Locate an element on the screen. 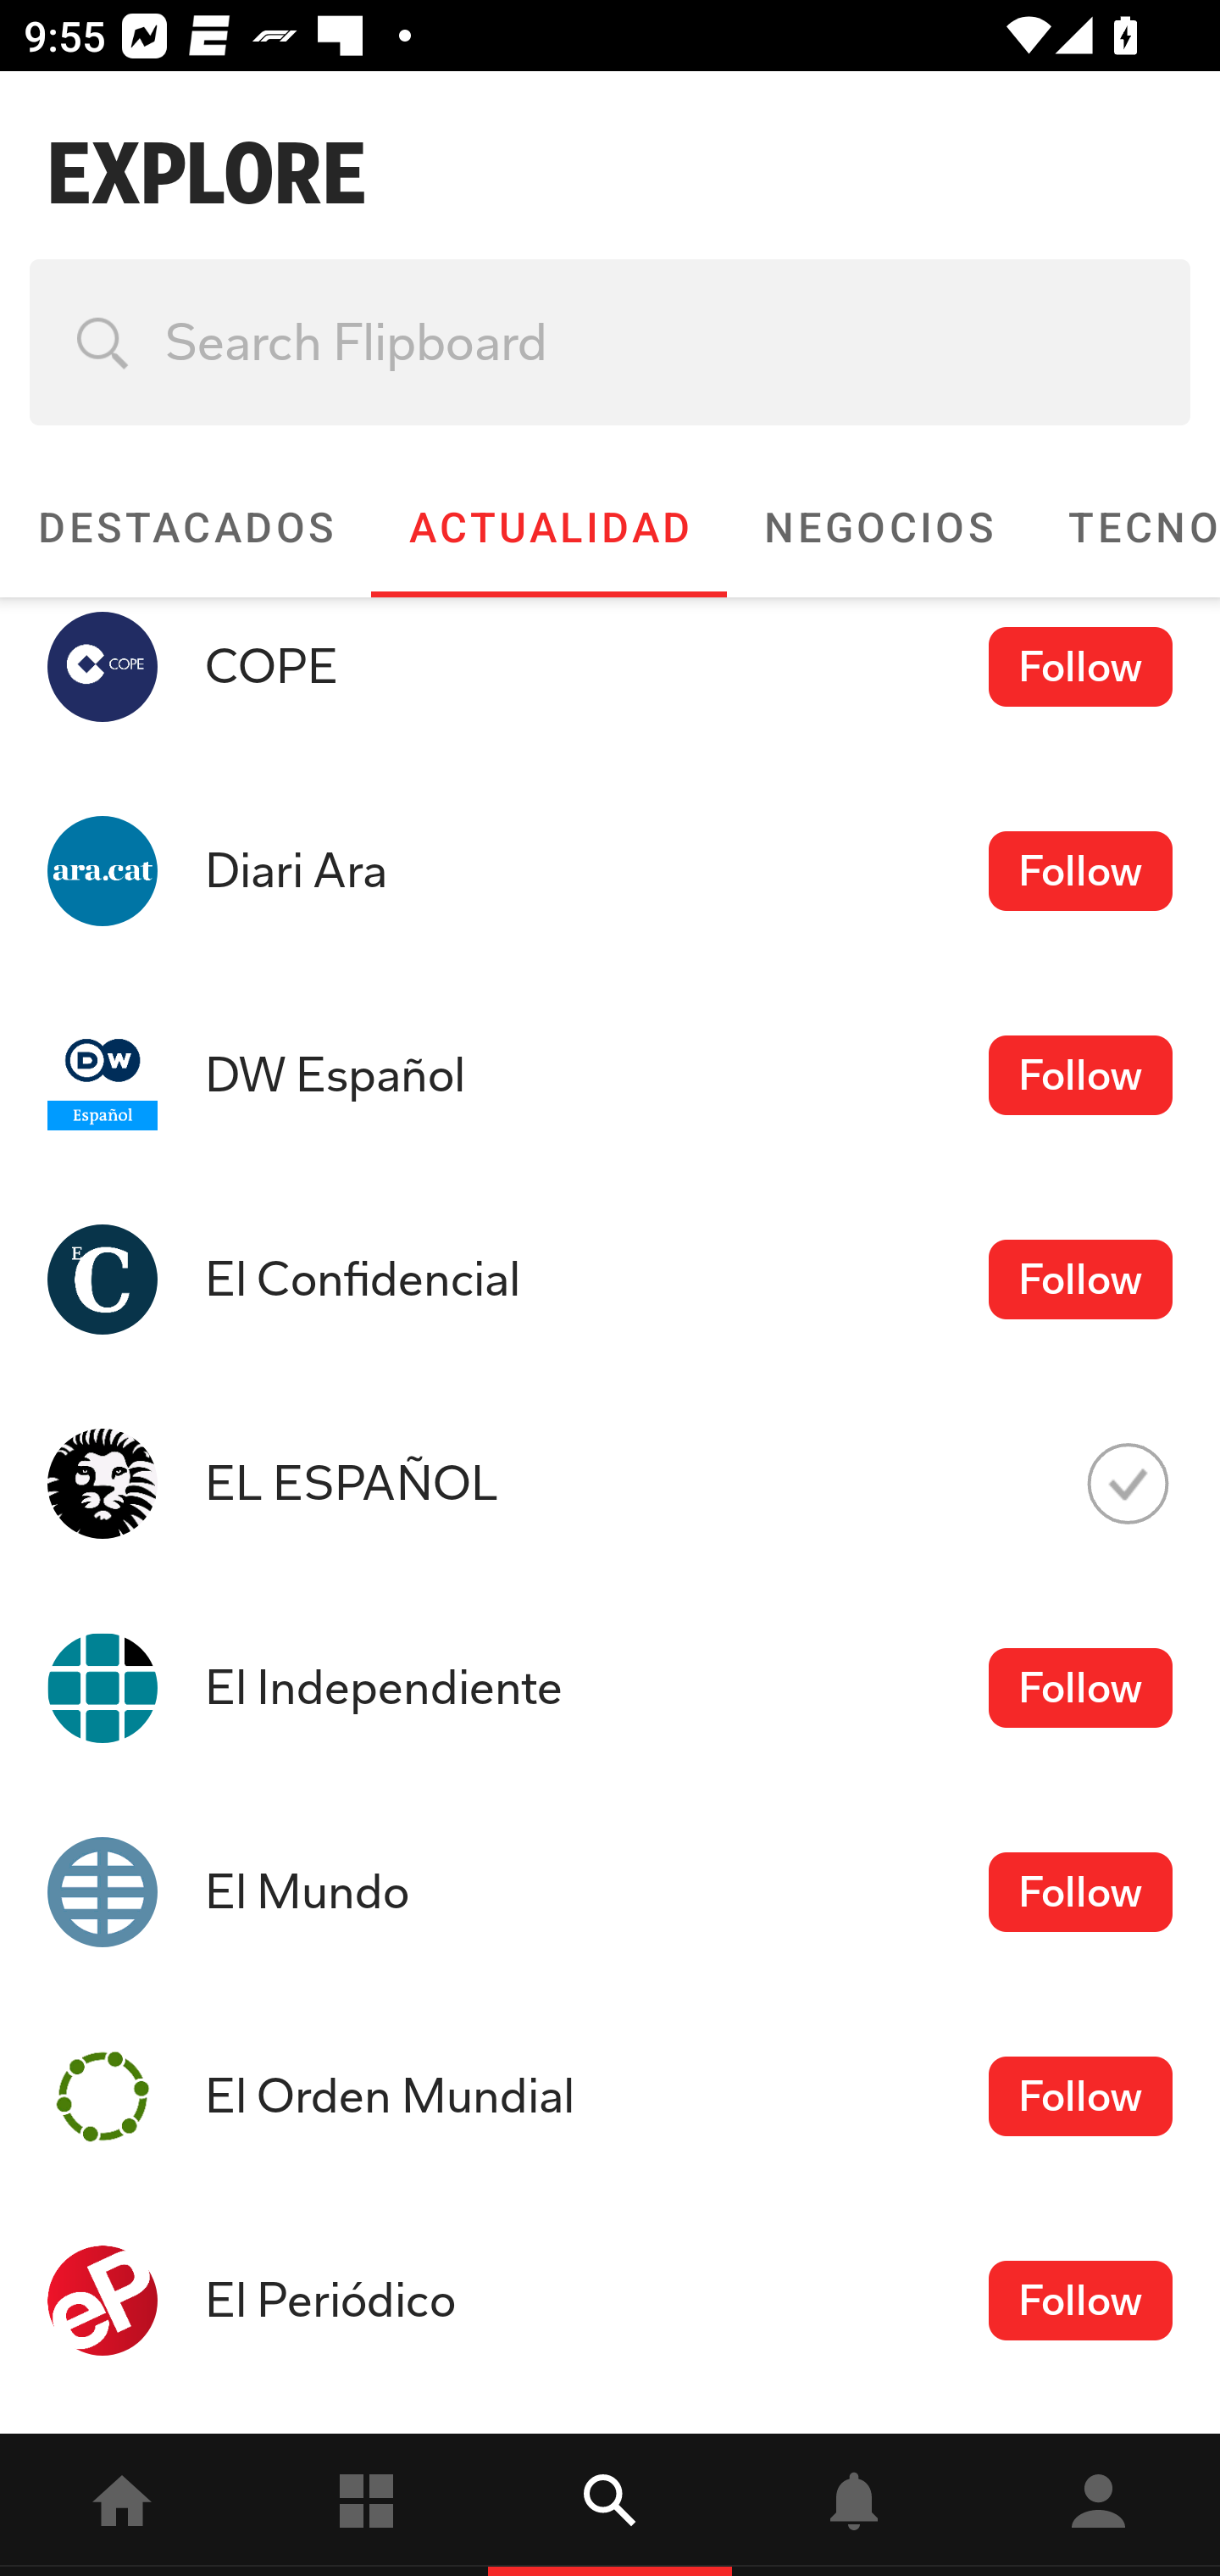 The height and width of the screenshot is (2576, 1220). EL ESPAÑOL Following is located at coordinates (610, 1483).